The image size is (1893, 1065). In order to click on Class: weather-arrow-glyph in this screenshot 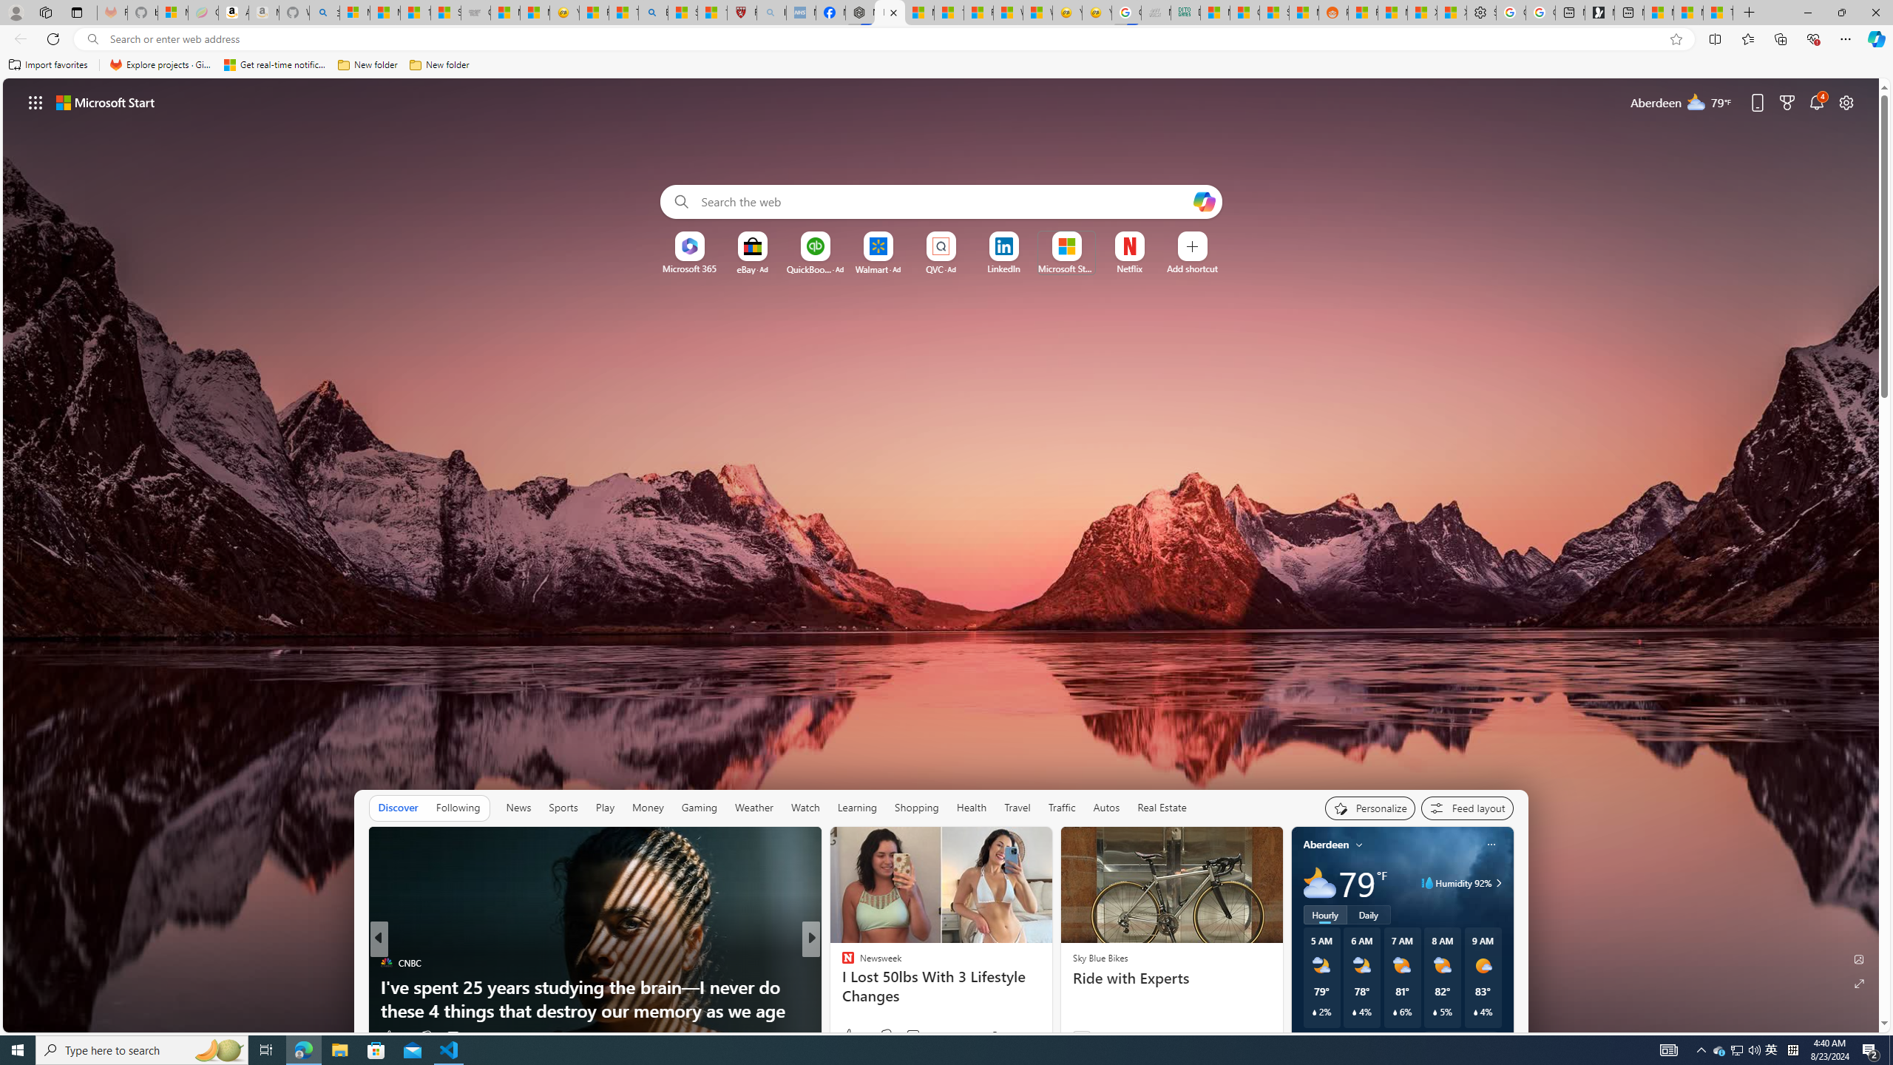, I will do `click(1498, 883)`.